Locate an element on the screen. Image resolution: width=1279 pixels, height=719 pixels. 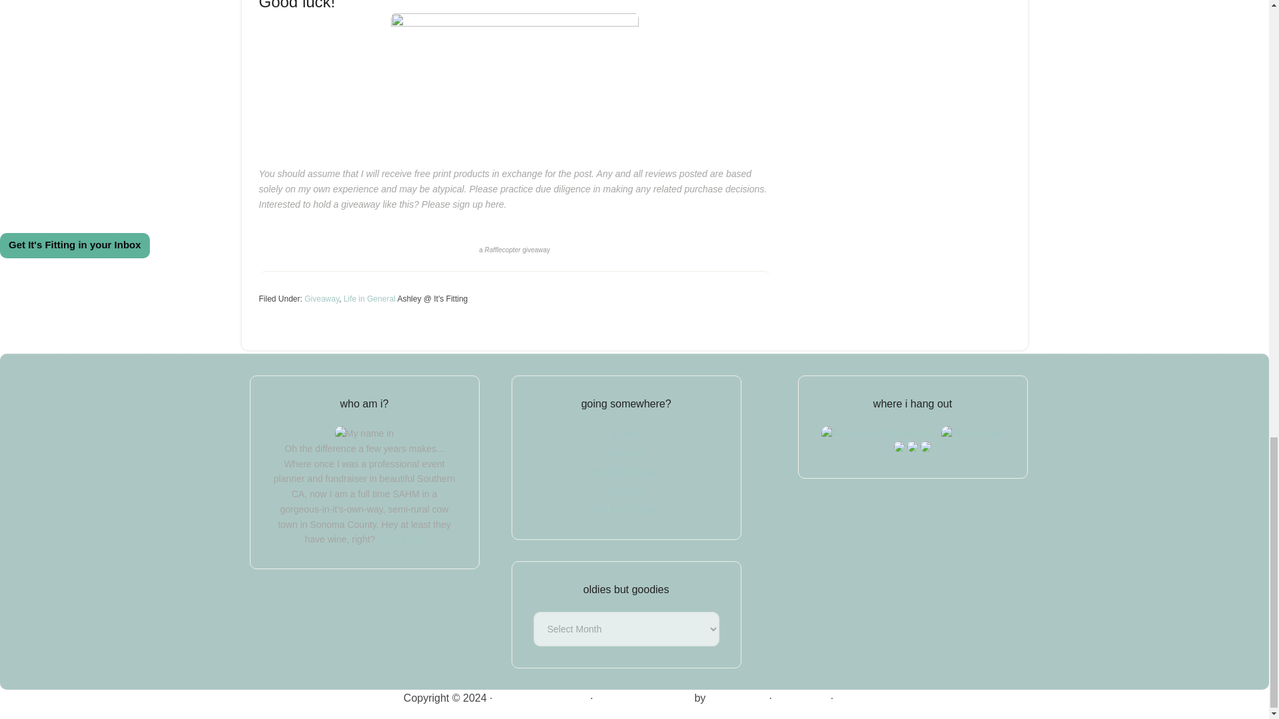
Read More is located at coordinates (400, 539).